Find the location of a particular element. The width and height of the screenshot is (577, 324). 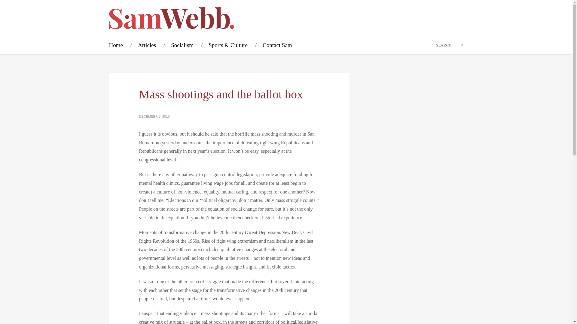

Search is located at coordinates (459, 46).